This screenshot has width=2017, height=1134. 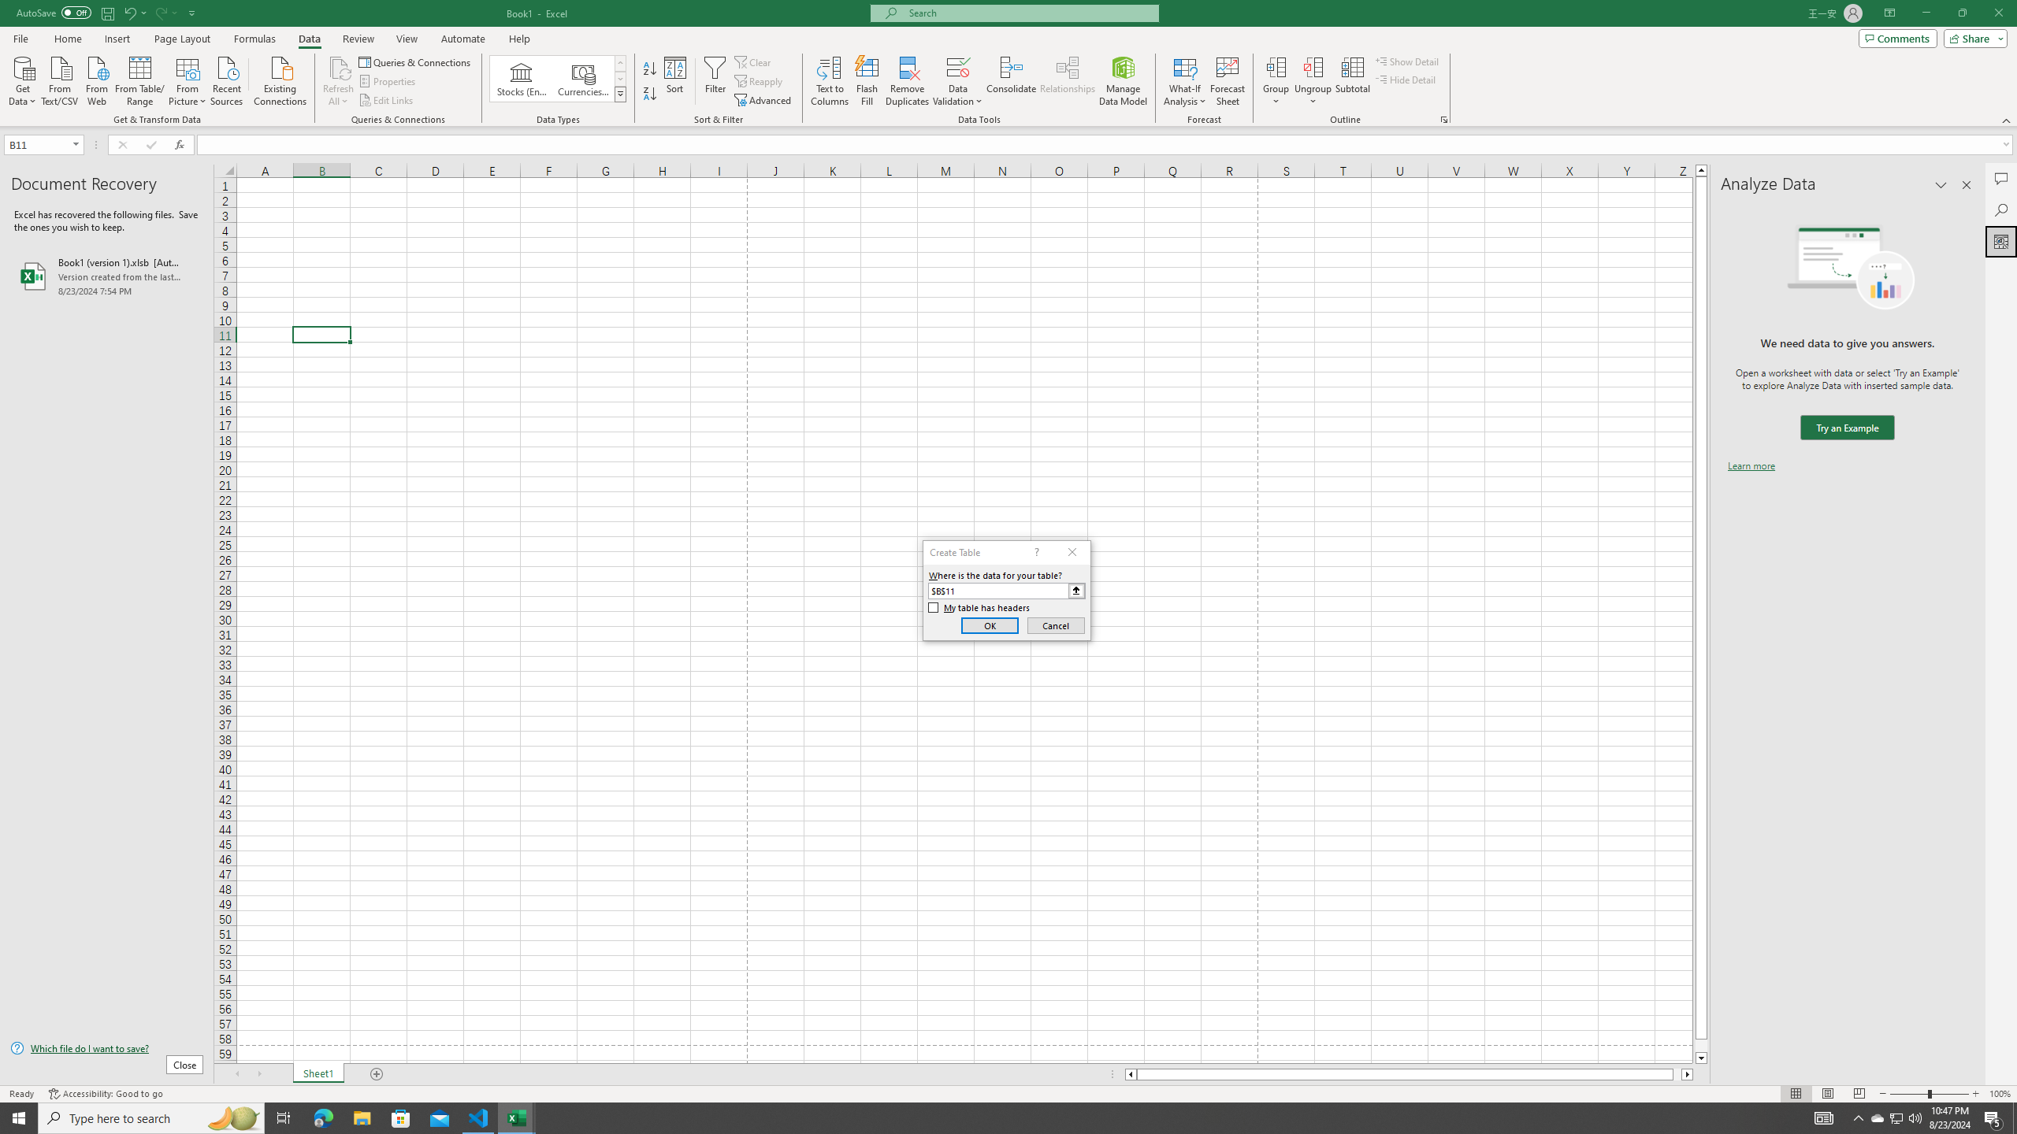 I want to click on Save, so click(x=107, y=13).